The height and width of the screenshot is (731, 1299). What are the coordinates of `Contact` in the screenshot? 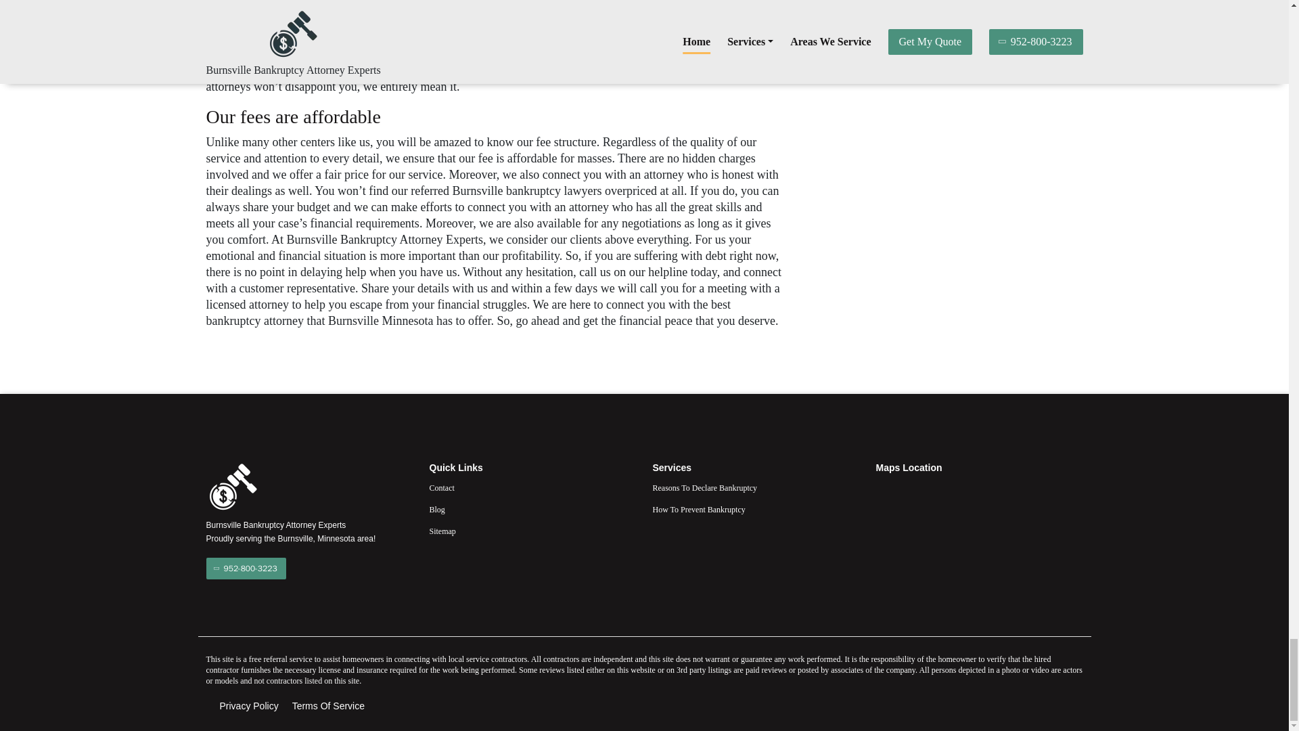 It's located at (532, 487).